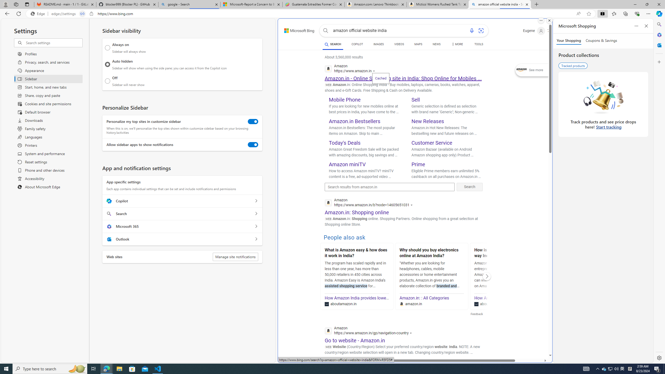  What do you see at coordinates (381, 78) in the screenshot?
I see `Cached` at bounding box center [381, 78].